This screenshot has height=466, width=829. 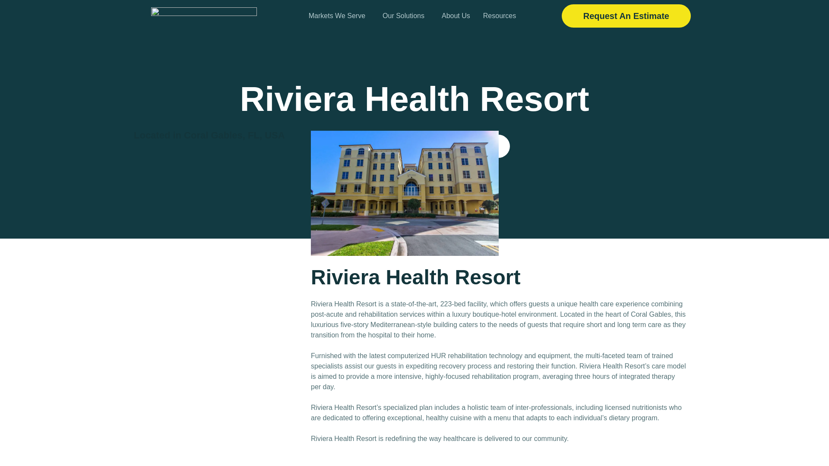 I want to click on About Us, so click(x=456, y=16).